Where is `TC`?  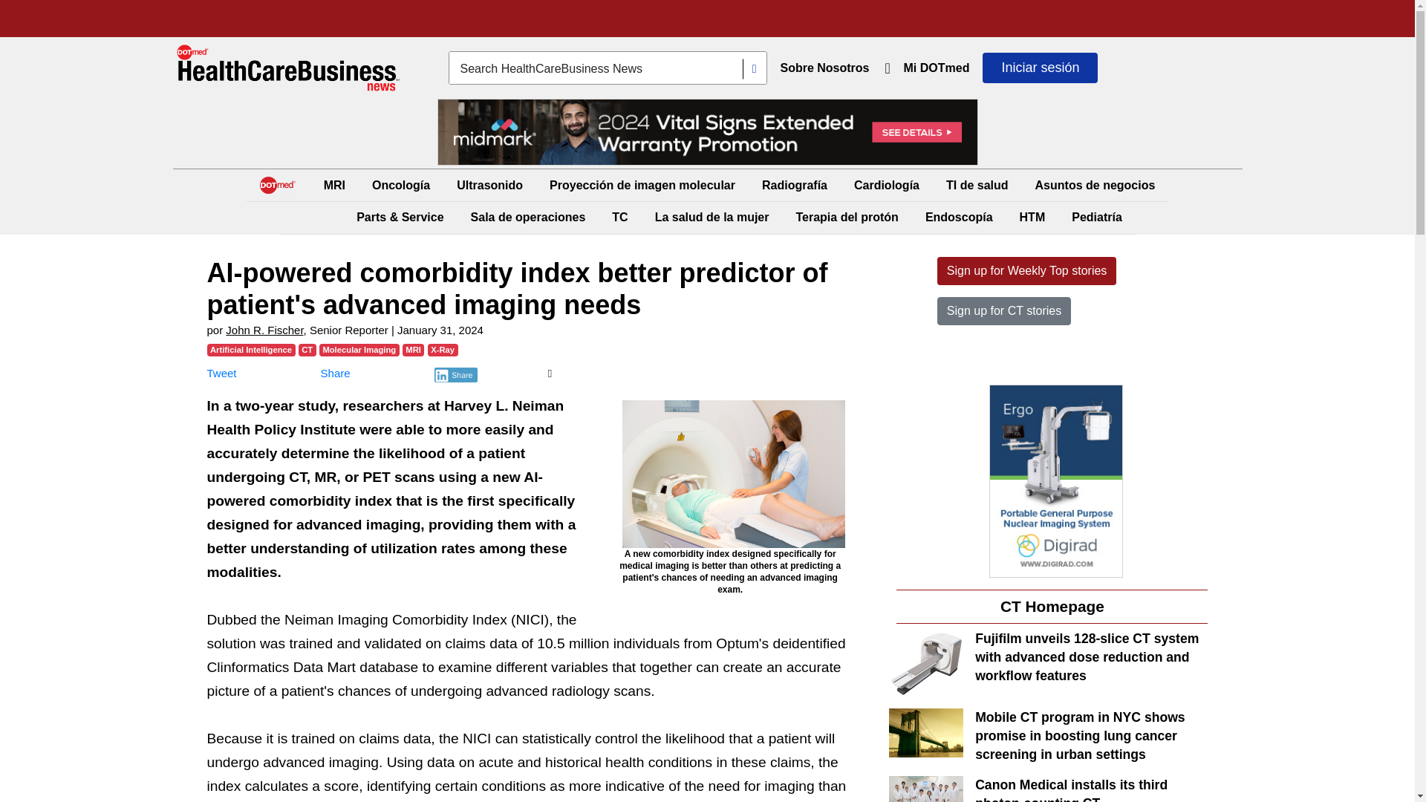 TC is located at coordinates (619, 217).